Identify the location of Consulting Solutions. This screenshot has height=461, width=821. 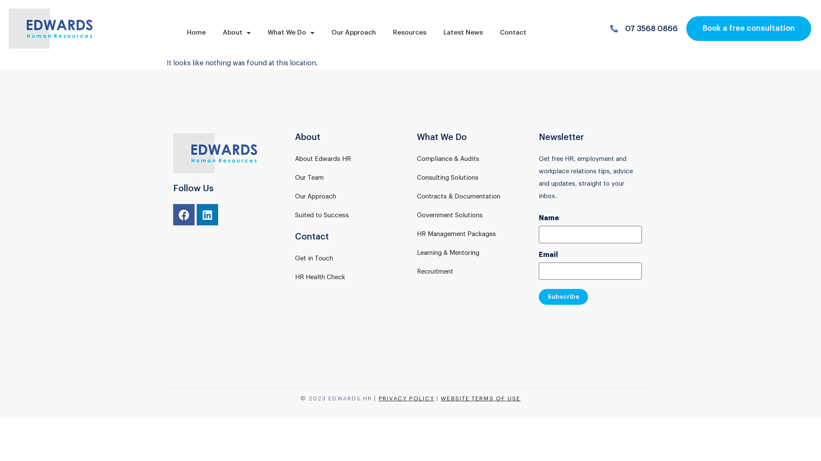
(448, 178).